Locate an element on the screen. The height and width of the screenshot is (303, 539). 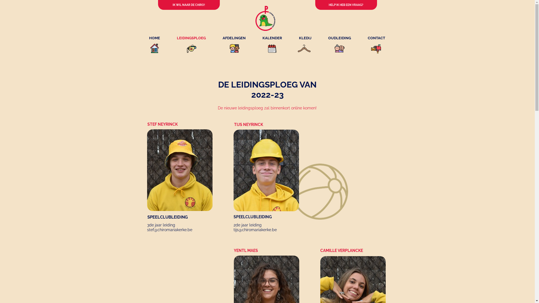
KALENDER is located at coordinates (272, 38).